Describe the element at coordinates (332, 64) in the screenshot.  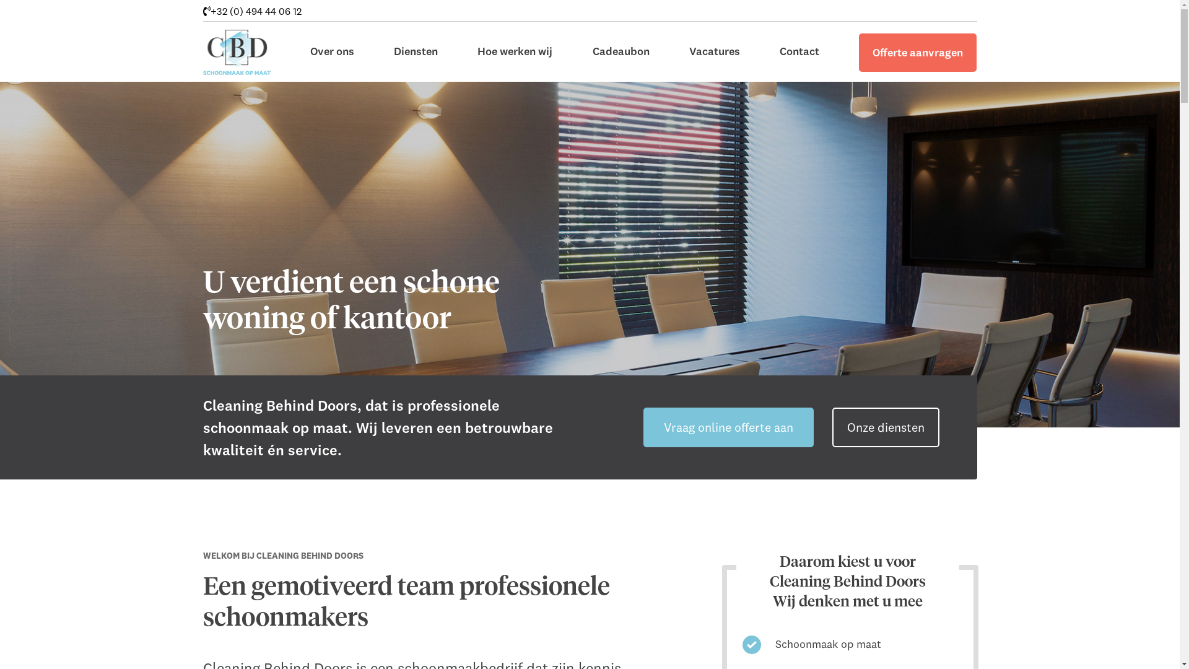
I see `Over ons` at that location.